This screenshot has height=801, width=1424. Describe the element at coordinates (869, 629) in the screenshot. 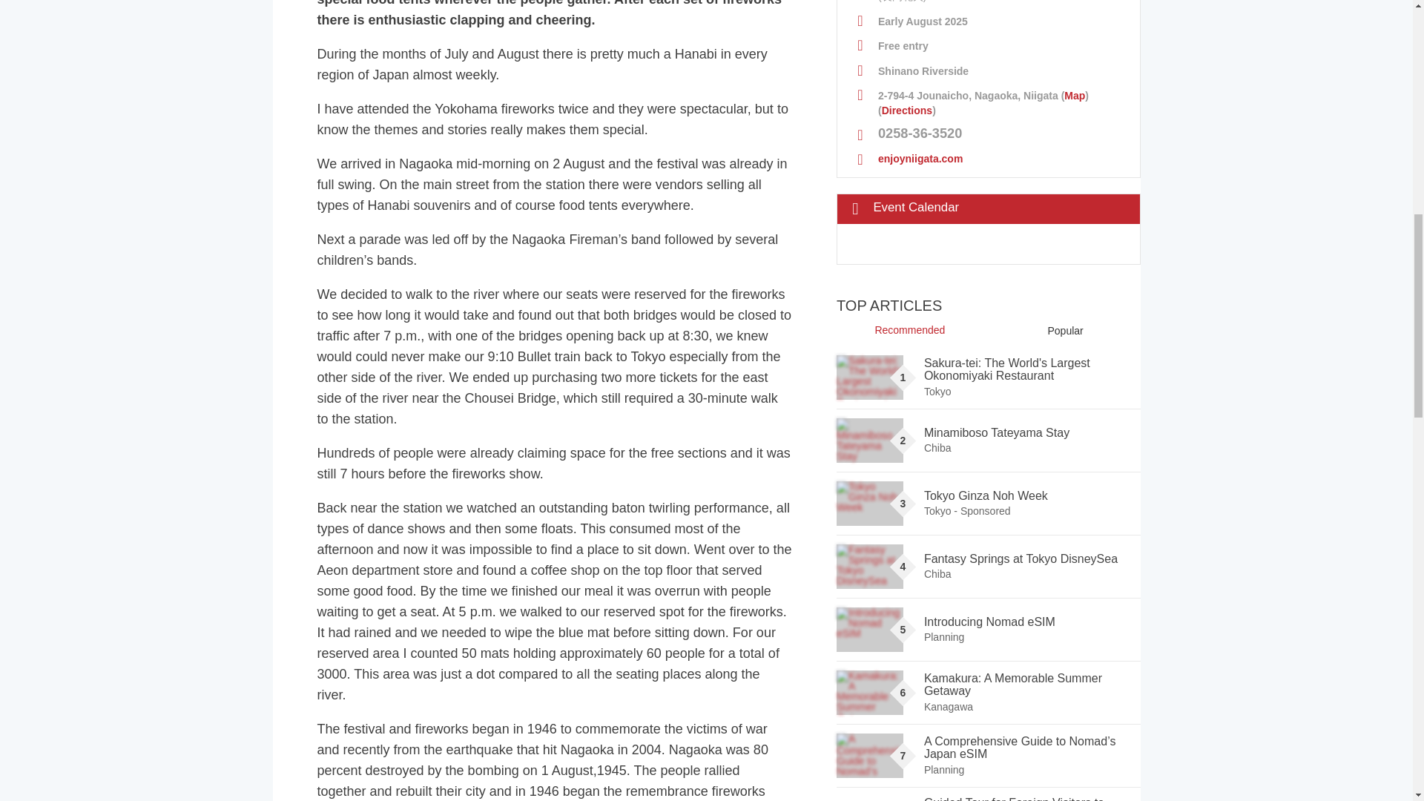

I see `Introducing Nomad eSIM` at that location.